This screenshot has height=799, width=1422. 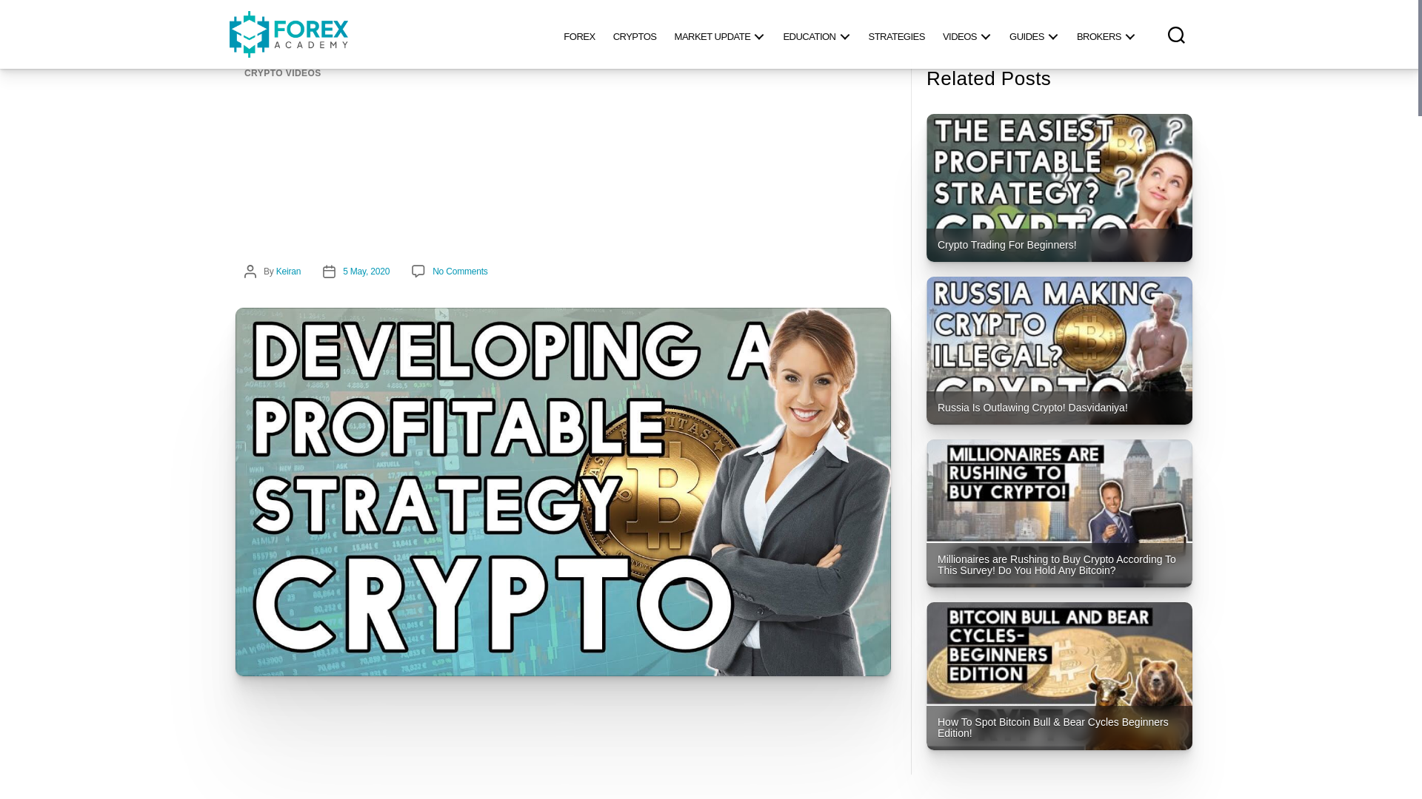 I want to click on Crypto Trading For Beginners!, so click(x=1059, y=188).